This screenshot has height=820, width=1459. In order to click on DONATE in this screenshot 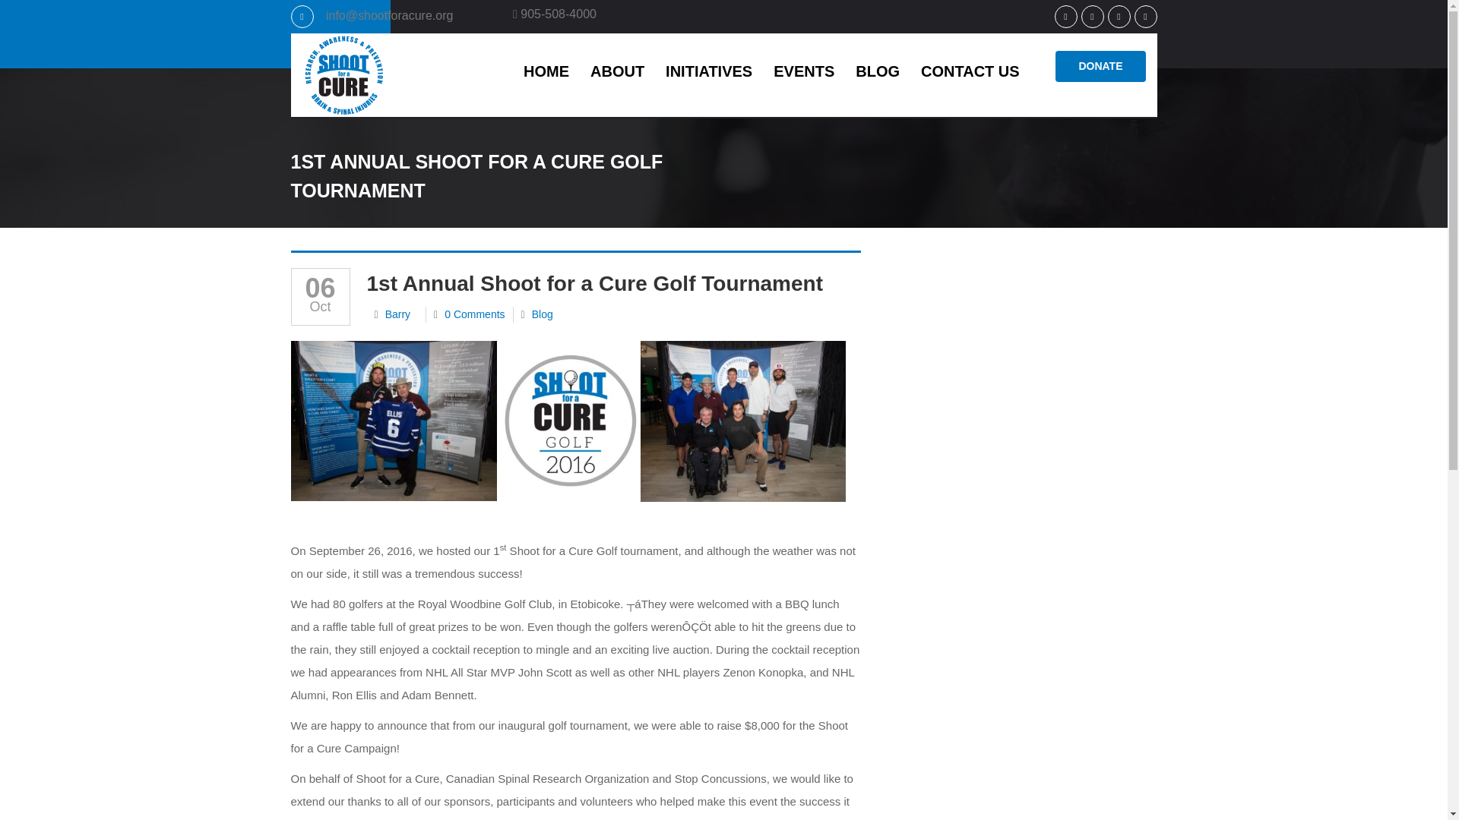, I will do `click(1100, 66)`.